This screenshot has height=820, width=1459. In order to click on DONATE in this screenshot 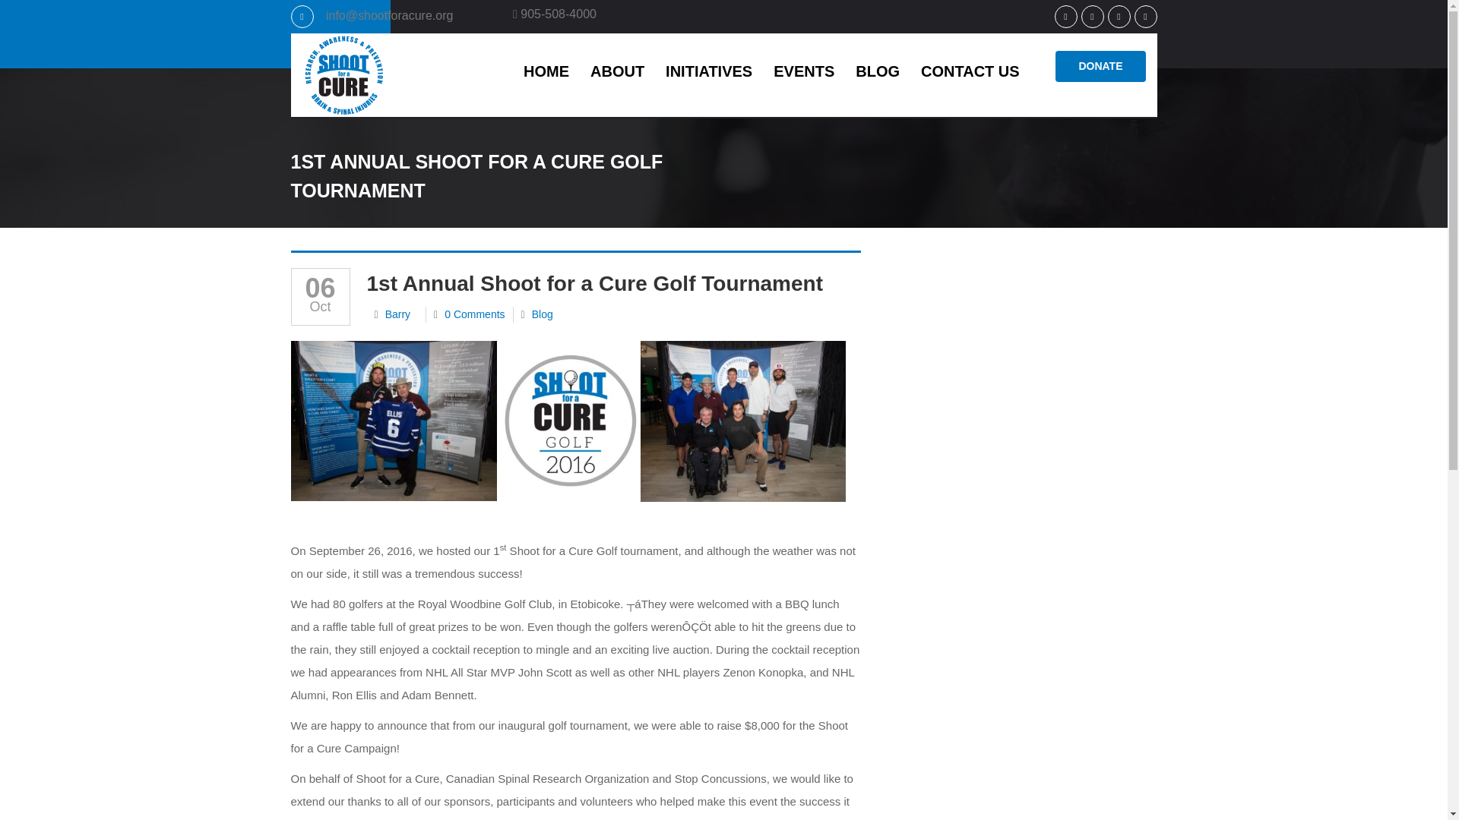, I will do `click(1100, 66)`.